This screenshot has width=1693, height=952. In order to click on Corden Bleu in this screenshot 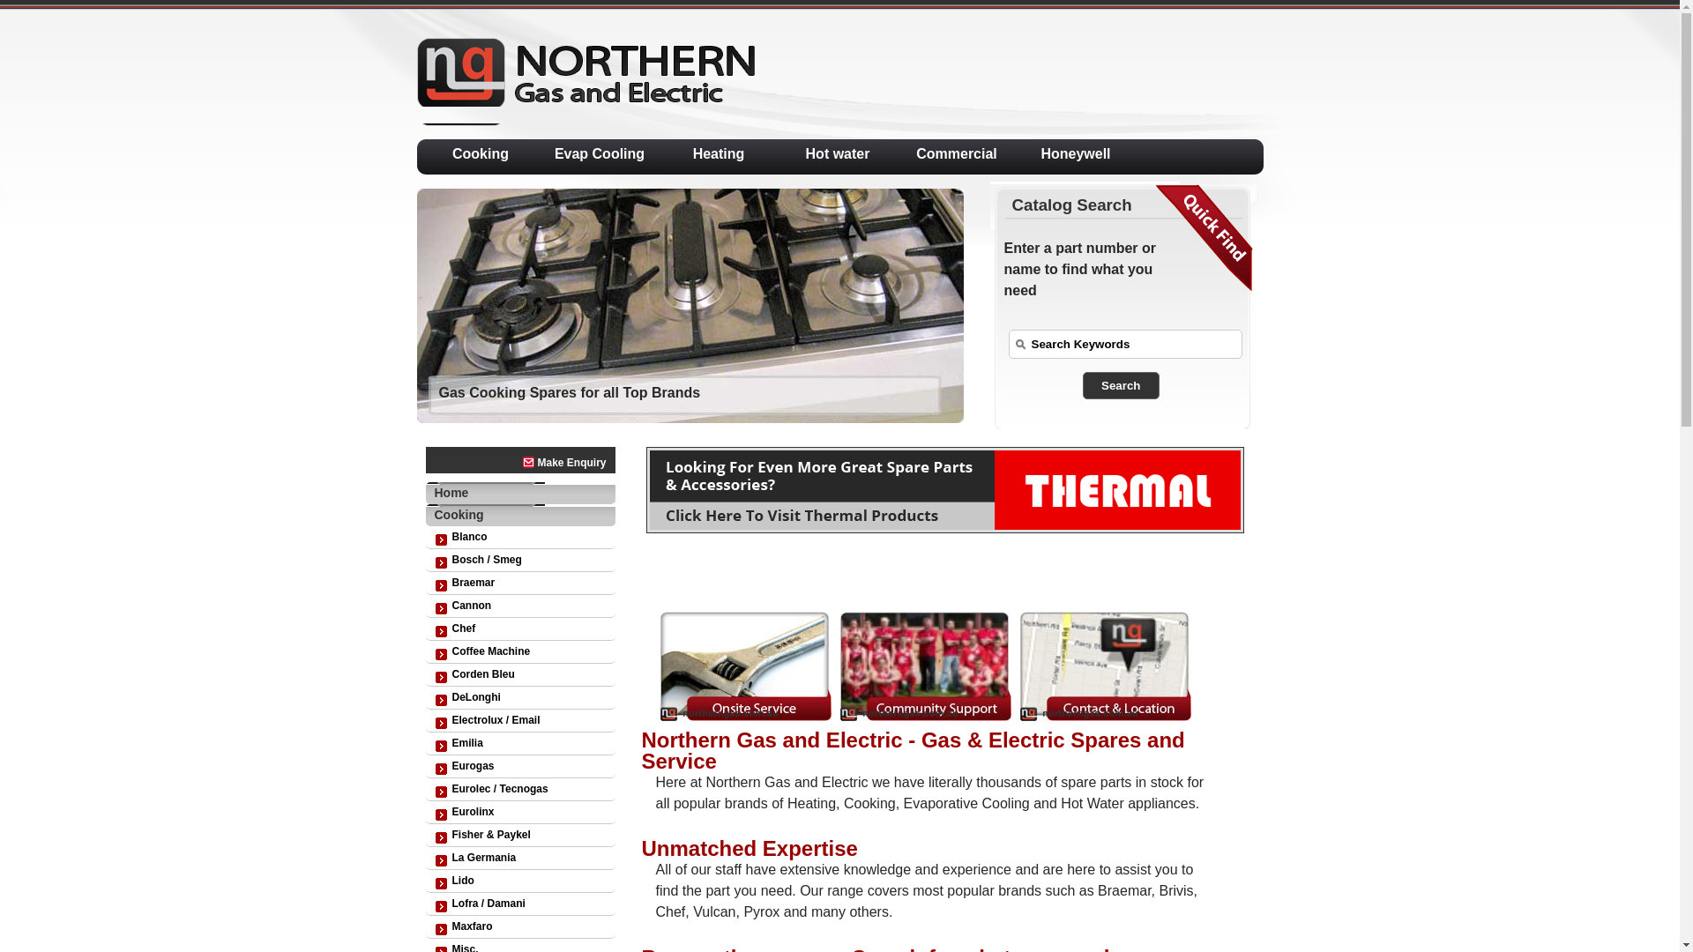, I will do `click(520, 675)`.